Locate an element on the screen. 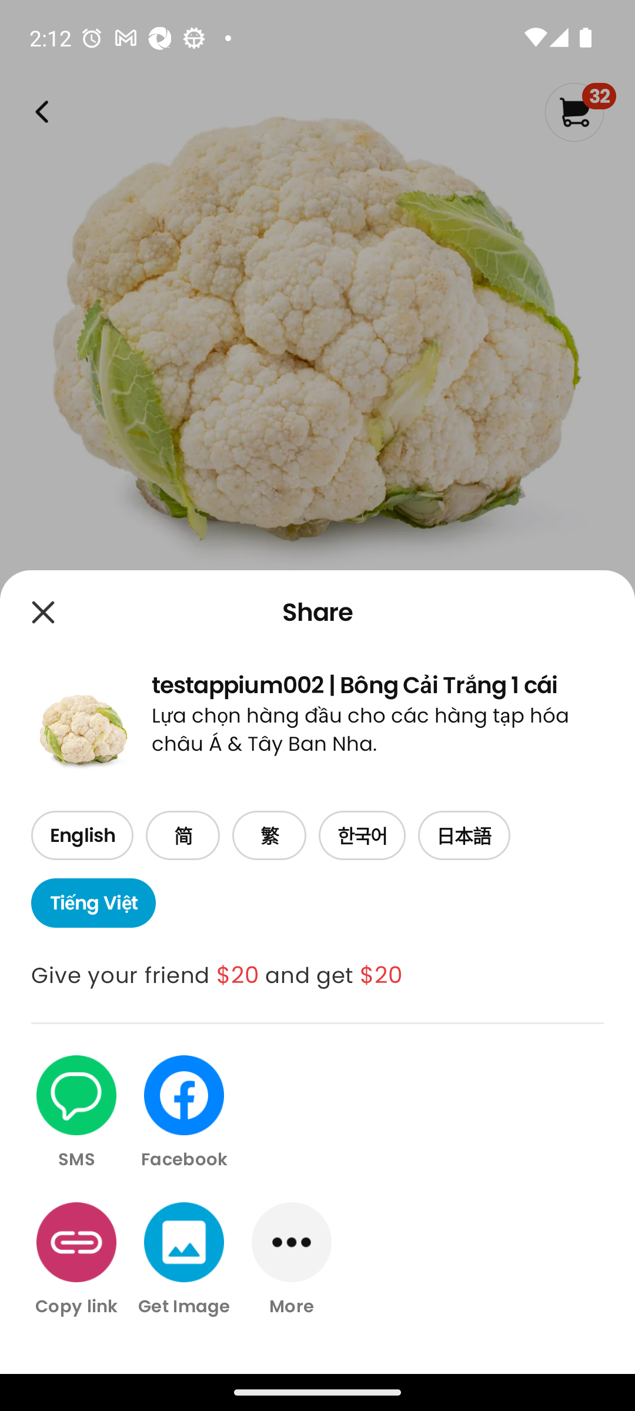  Facebook is located at coordinates (185, 1114).